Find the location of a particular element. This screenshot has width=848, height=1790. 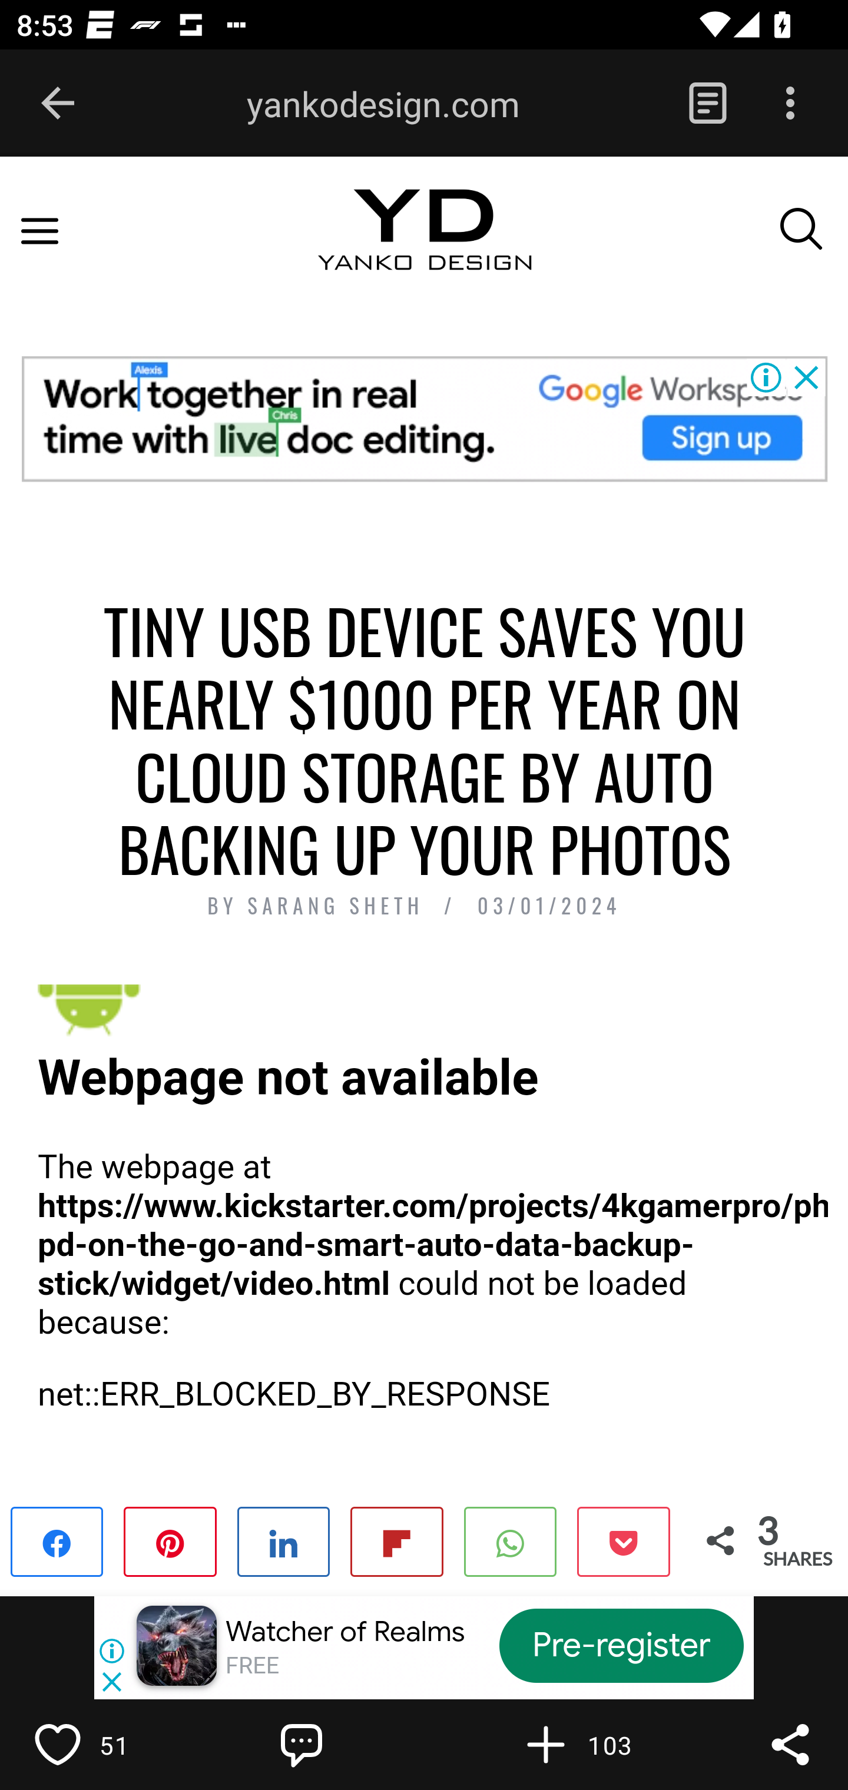

Share is located at coordinates (790, 1744).